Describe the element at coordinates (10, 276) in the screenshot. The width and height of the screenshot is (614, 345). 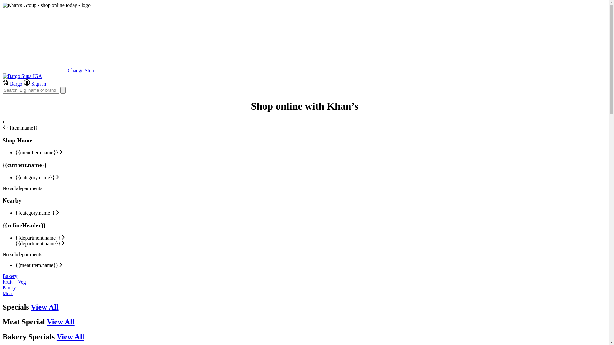
I see `Bakery` at that location.